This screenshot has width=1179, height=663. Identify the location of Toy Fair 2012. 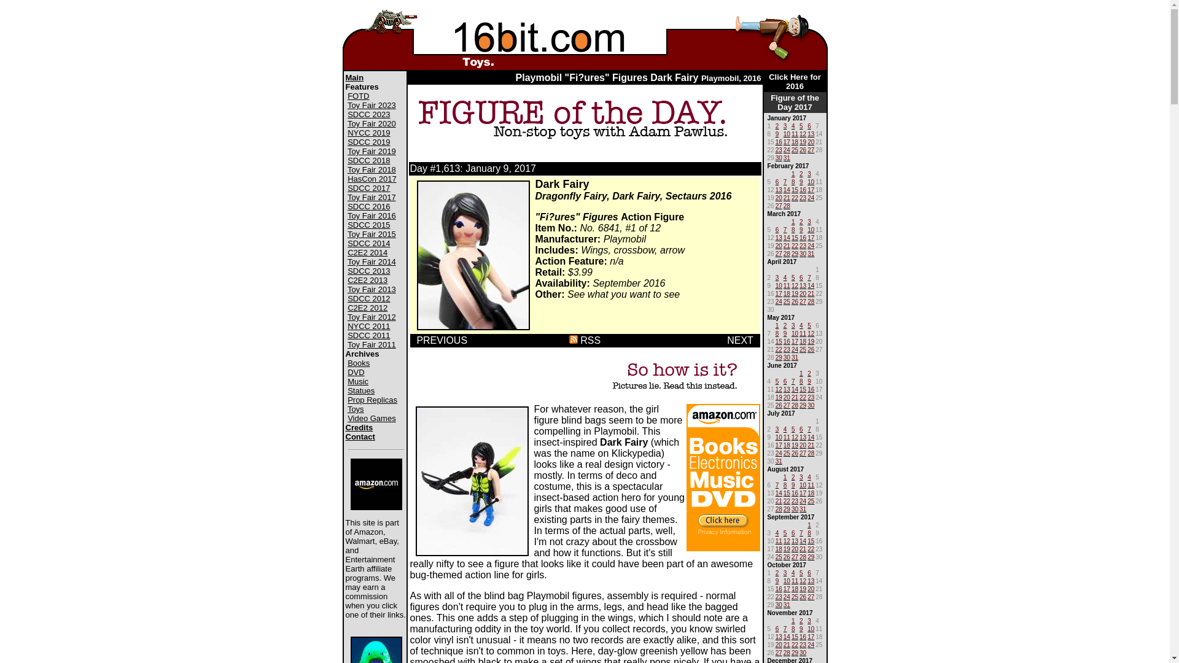
(372, 317).